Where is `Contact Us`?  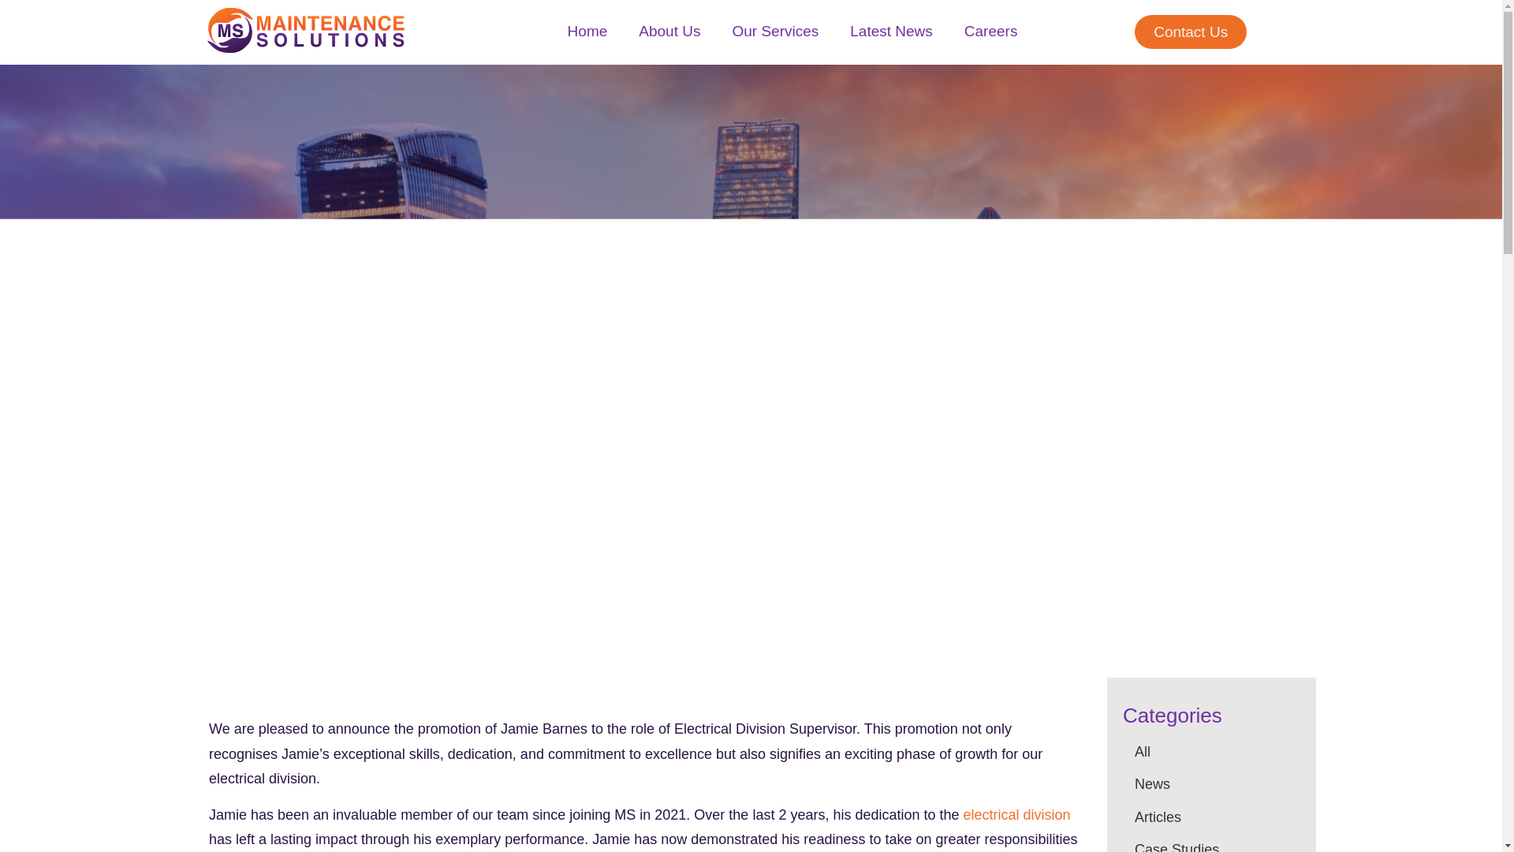 Contact Us is located at coordinates (1190, 31).